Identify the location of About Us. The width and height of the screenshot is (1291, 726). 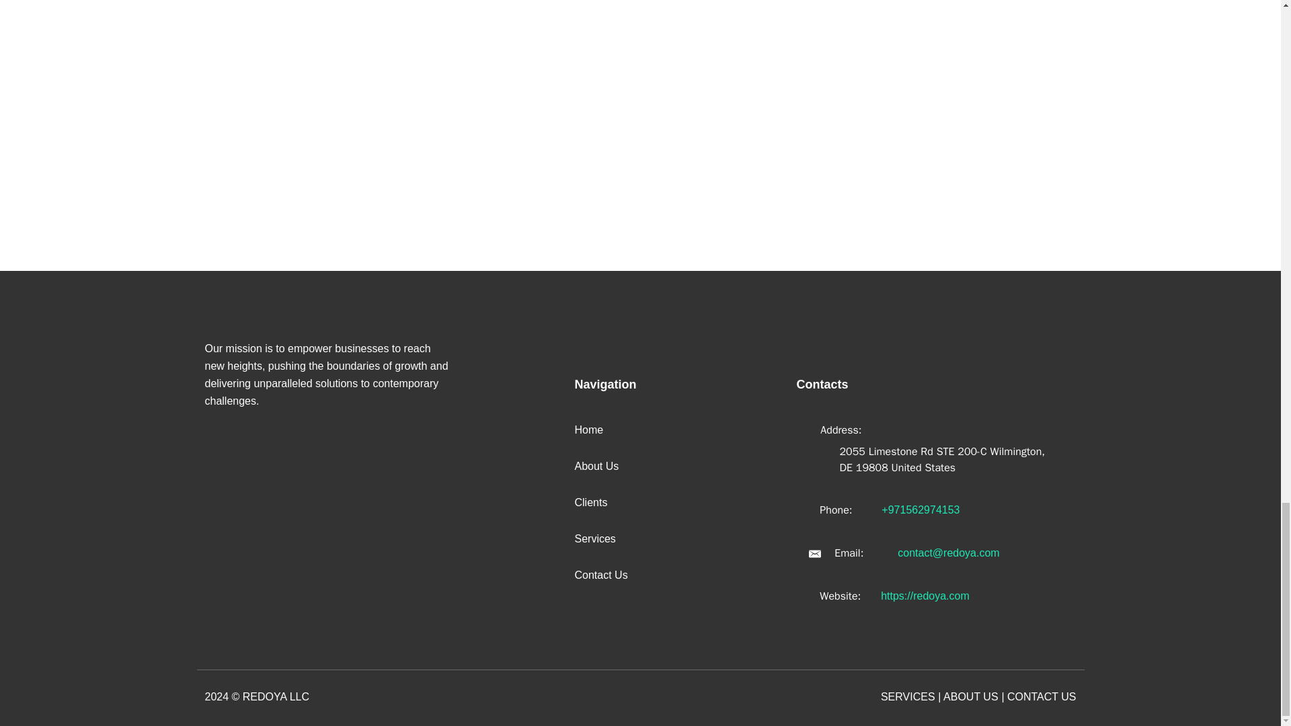
(596, 466).